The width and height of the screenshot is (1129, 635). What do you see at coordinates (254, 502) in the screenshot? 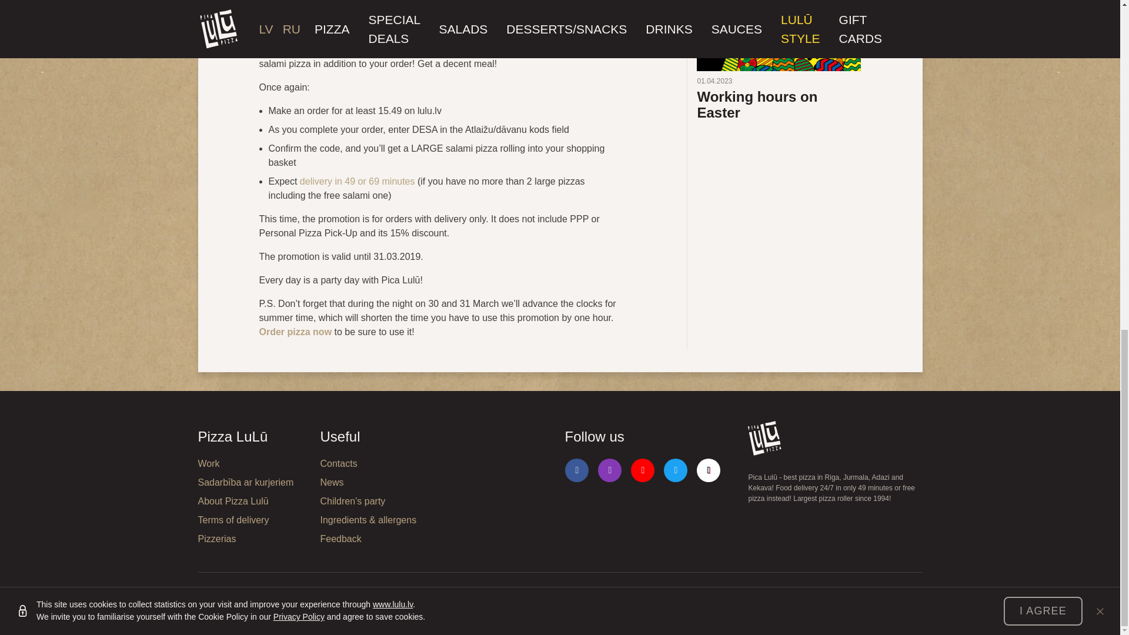
I see `About Pizza Lulu` at bounding box center [254, 502].